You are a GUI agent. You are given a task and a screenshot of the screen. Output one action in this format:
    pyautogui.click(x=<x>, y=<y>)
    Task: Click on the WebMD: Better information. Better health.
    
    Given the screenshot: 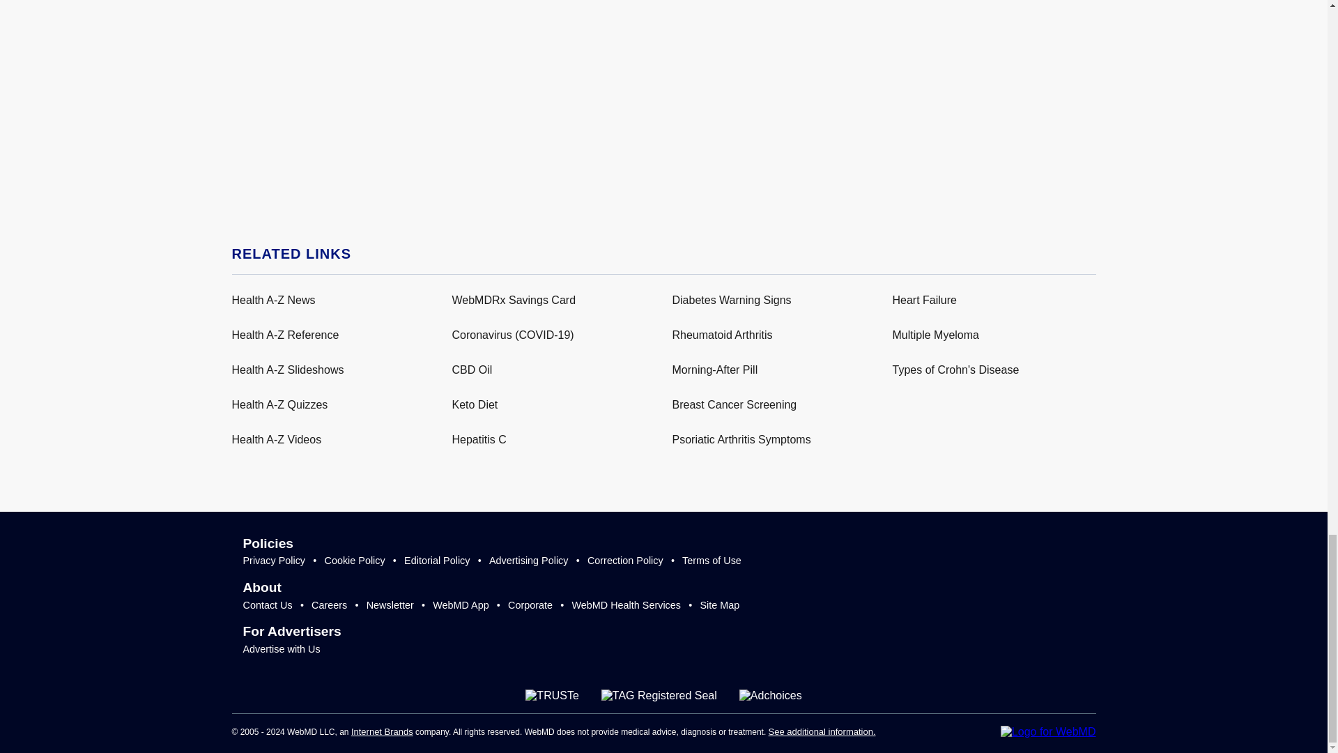 What is the action you would take?
    pyautogui.click(x=1048, y=732)
    